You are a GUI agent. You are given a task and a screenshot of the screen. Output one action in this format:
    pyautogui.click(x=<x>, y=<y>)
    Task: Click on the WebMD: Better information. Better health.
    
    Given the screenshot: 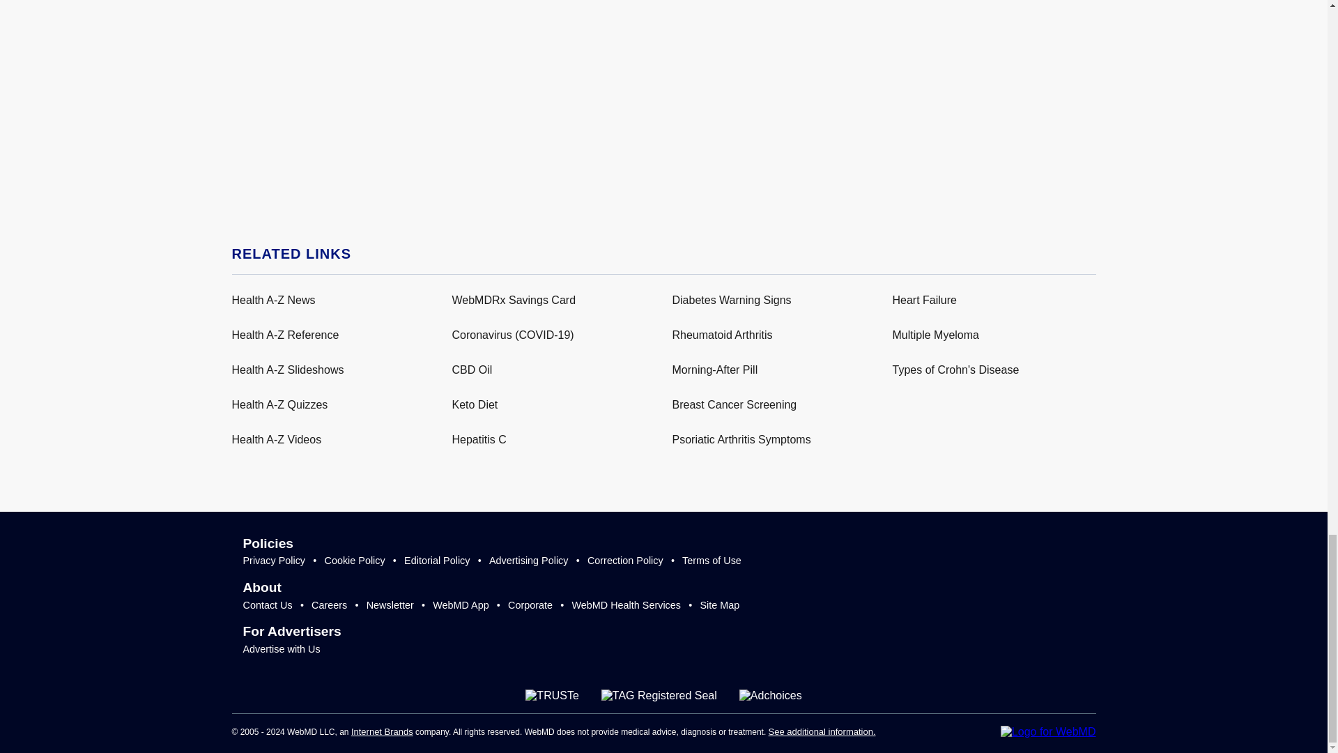 What is the action you would take?
    pyautogui.click(x=1048, y=732)
    